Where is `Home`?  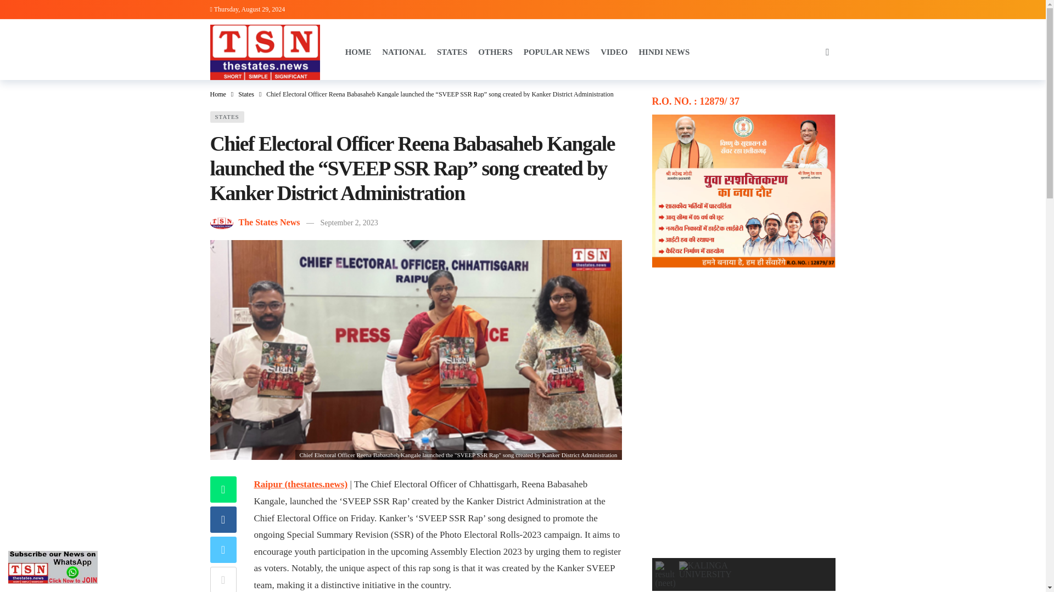
Home is located at coordinates (217, 94).